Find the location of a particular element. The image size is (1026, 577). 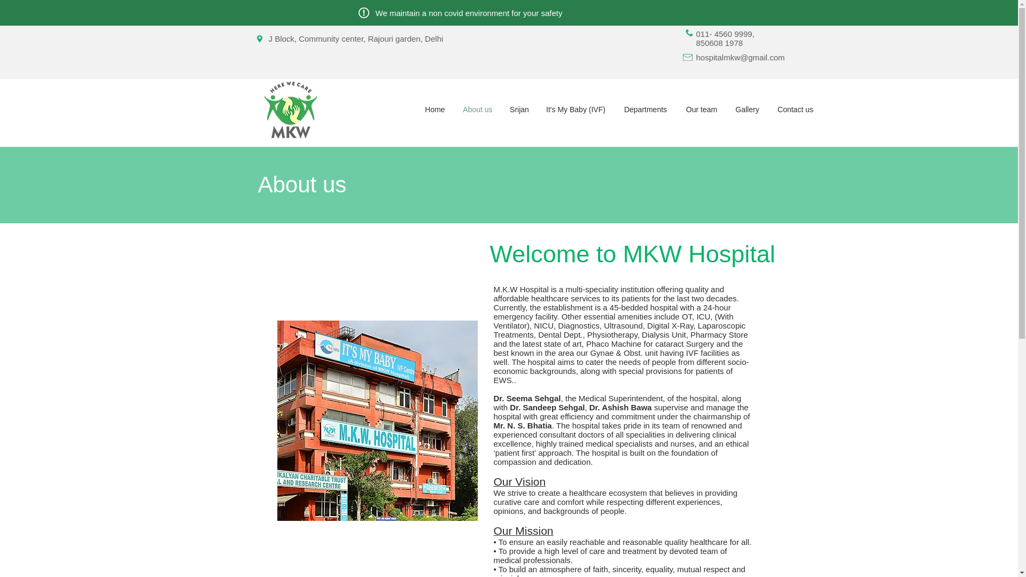

Gallery is located at coordinates (747, 109).